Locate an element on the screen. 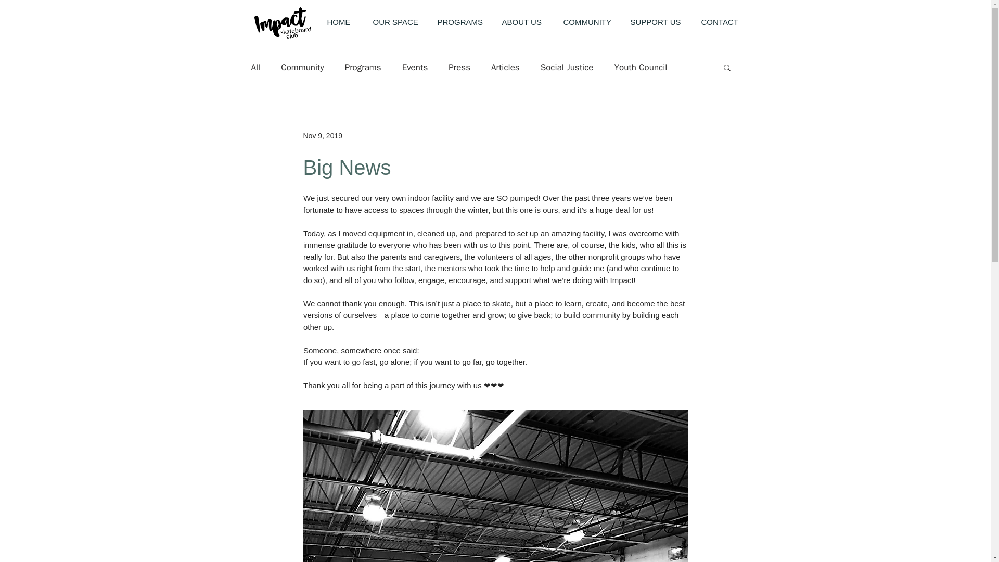 This screenshot has width=999, height=562. Events is located at coordinates (415, 67).